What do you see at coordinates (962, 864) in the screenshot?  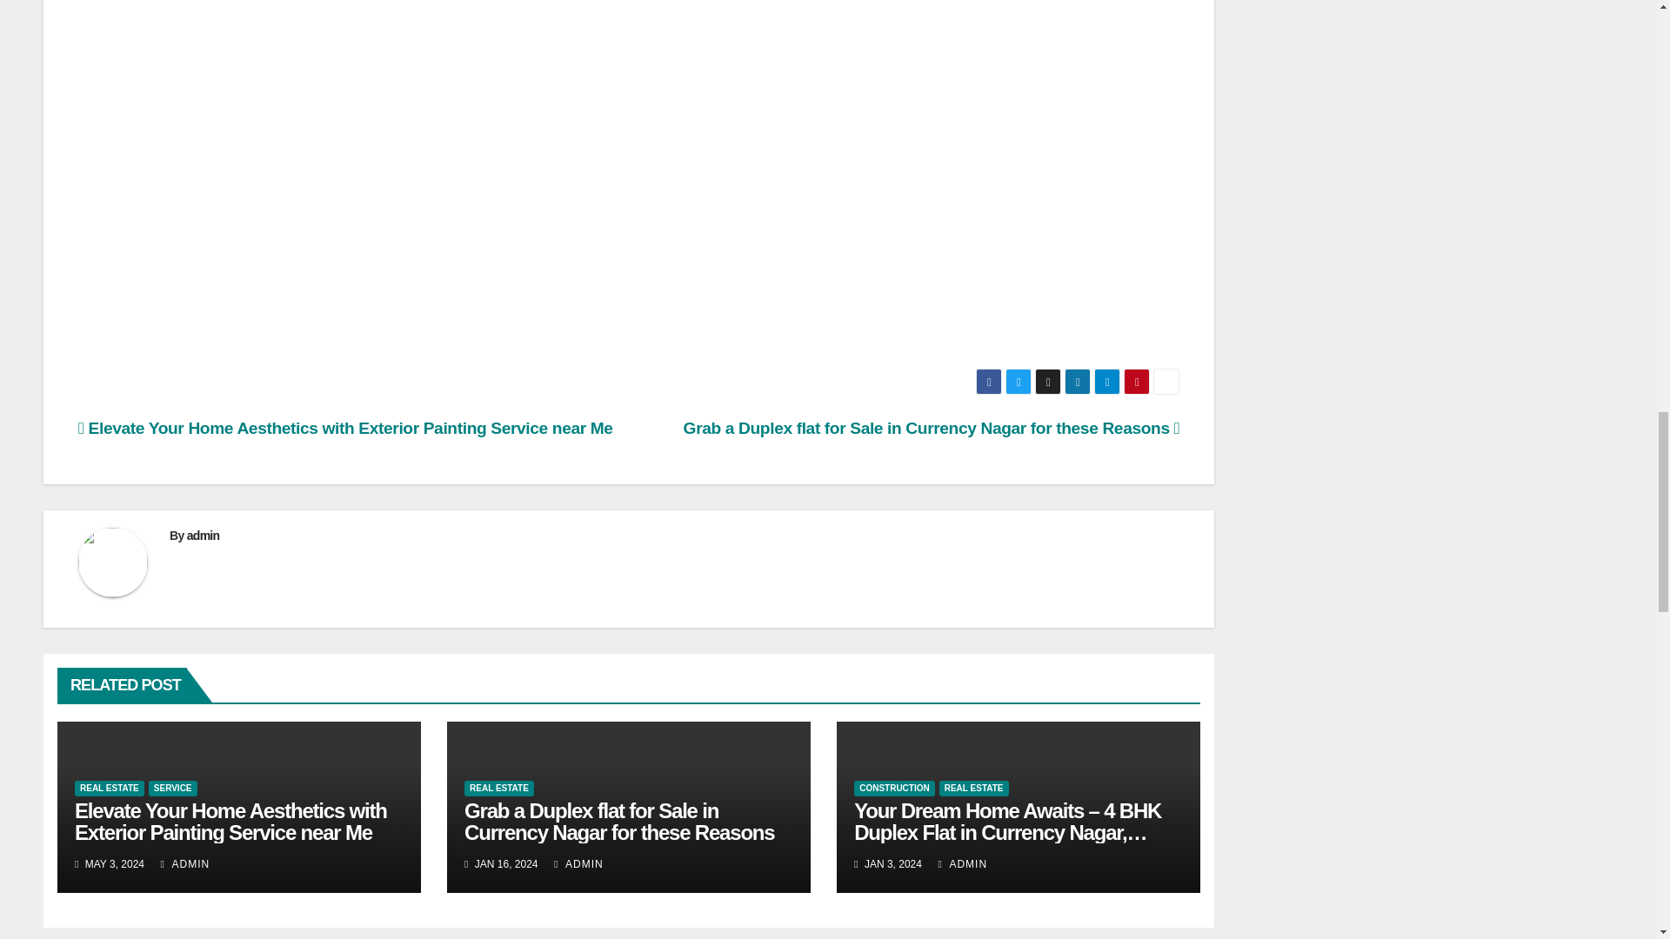 I see `ADMIN` at bounding box center [962, 864].